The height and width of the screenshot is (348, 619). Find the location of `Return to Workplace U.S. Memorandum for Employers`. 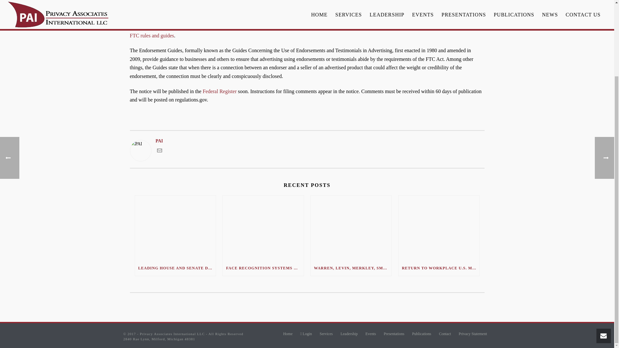

Return to Workplace U.S. Memorandum for Employers is located at coordinates (439, 227).